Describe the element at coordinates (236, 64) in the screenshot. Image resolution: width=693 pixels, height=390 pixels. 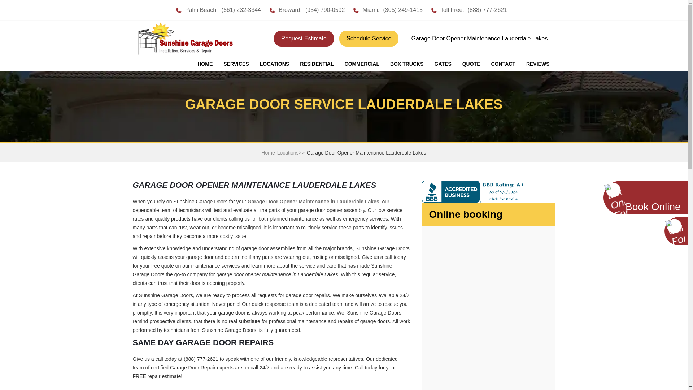
I see `SERVICES` at that location.